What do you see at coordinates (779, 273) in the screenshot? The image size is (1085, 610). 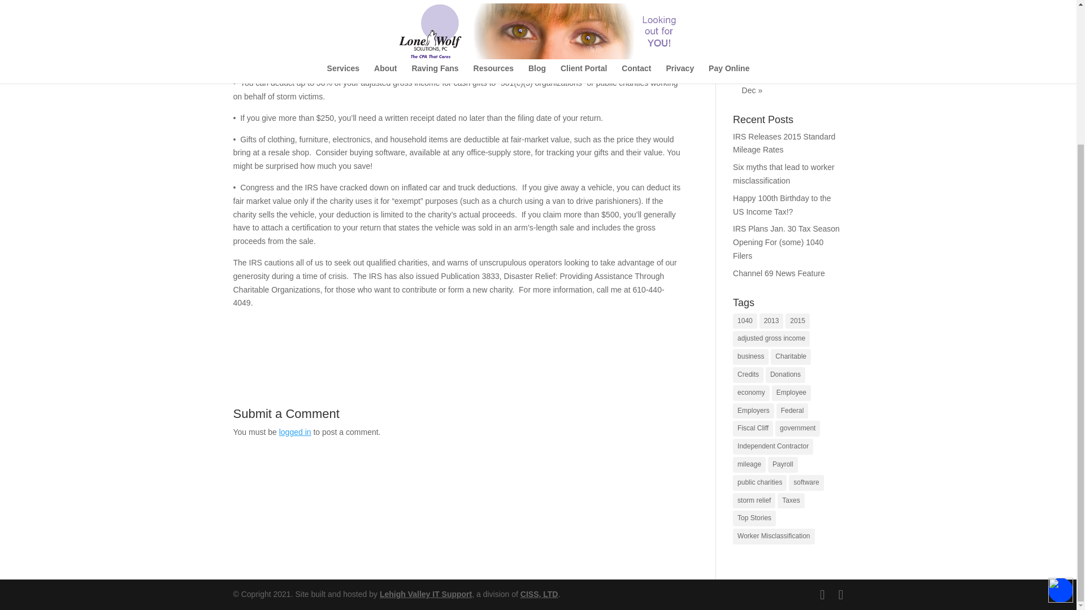 I see `Channel 69 News Feature` at bounding box center [779, 273].